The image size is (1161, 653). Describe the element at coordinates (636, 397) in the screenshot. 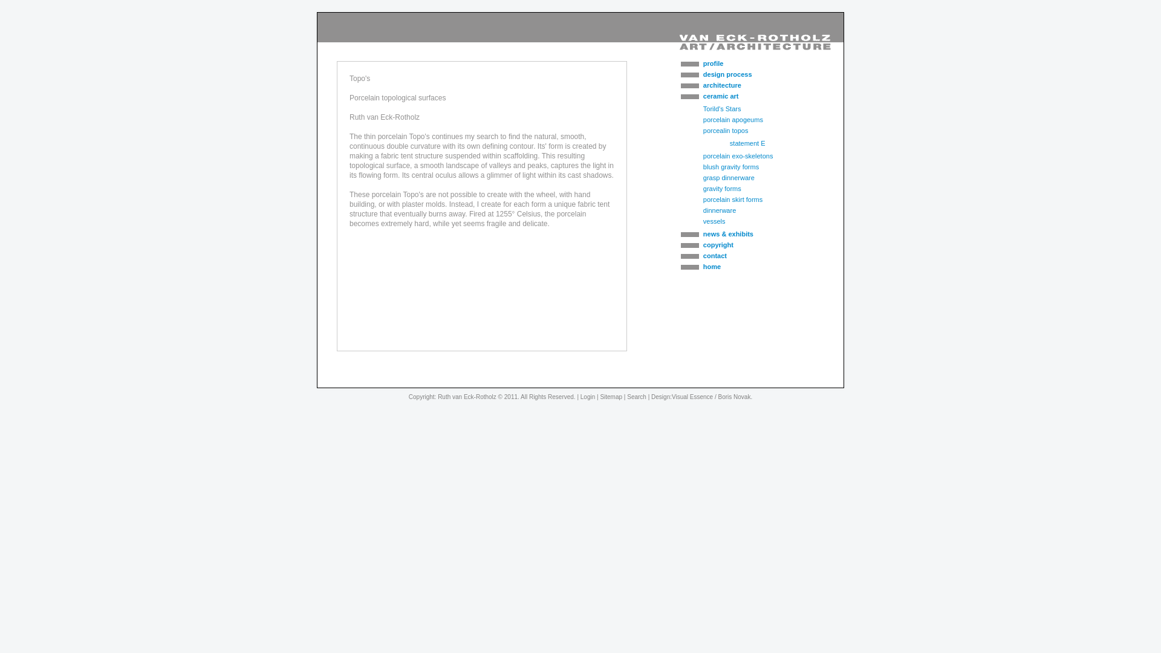

I see `Search` at that location.